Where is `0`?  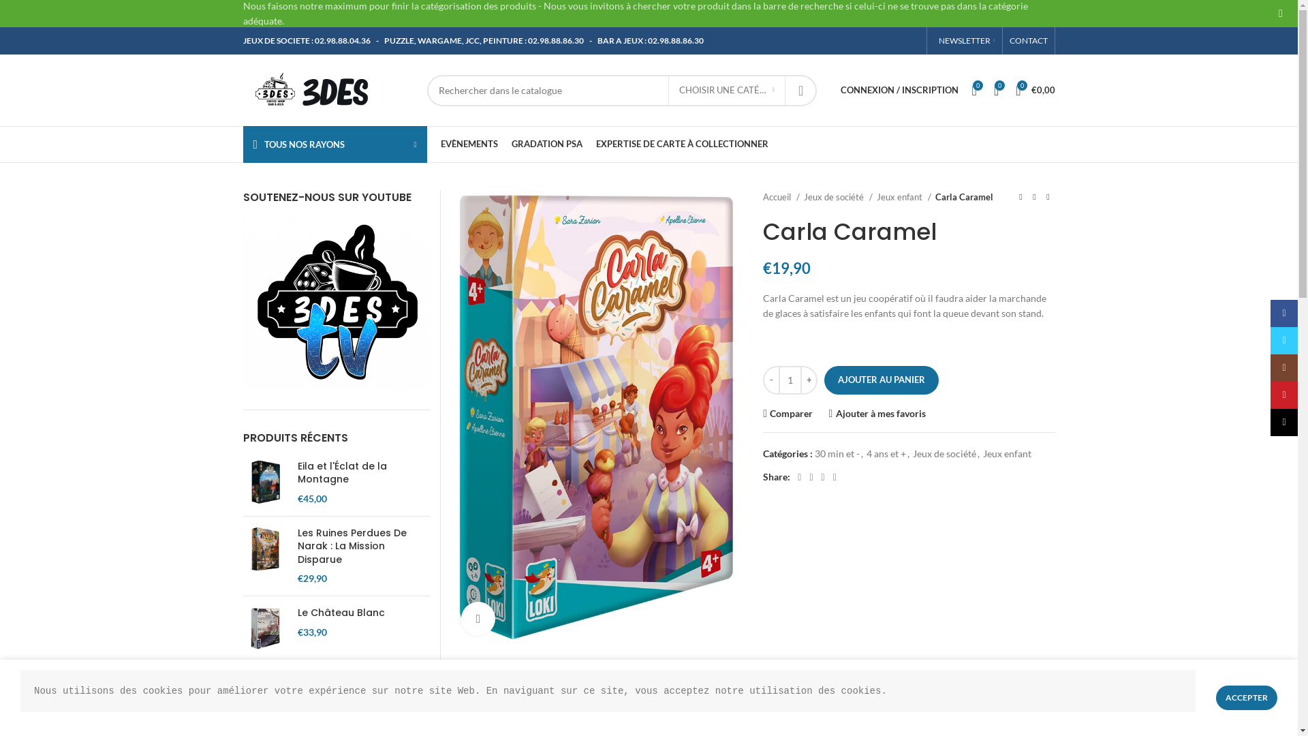
0 is located at coordinates (996, 90).